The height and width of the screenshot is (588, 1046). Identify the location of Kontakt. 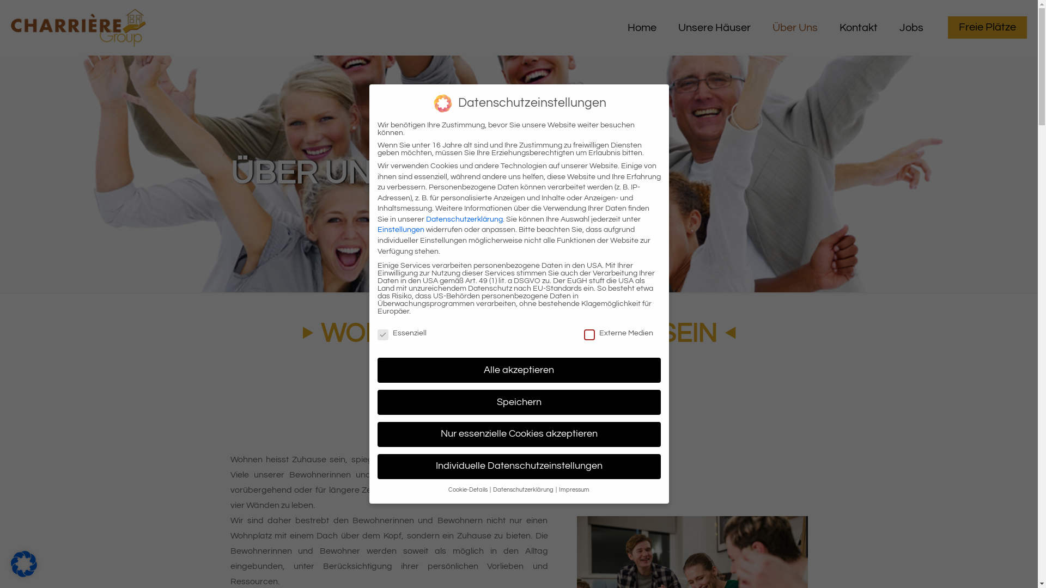
(859, 27).